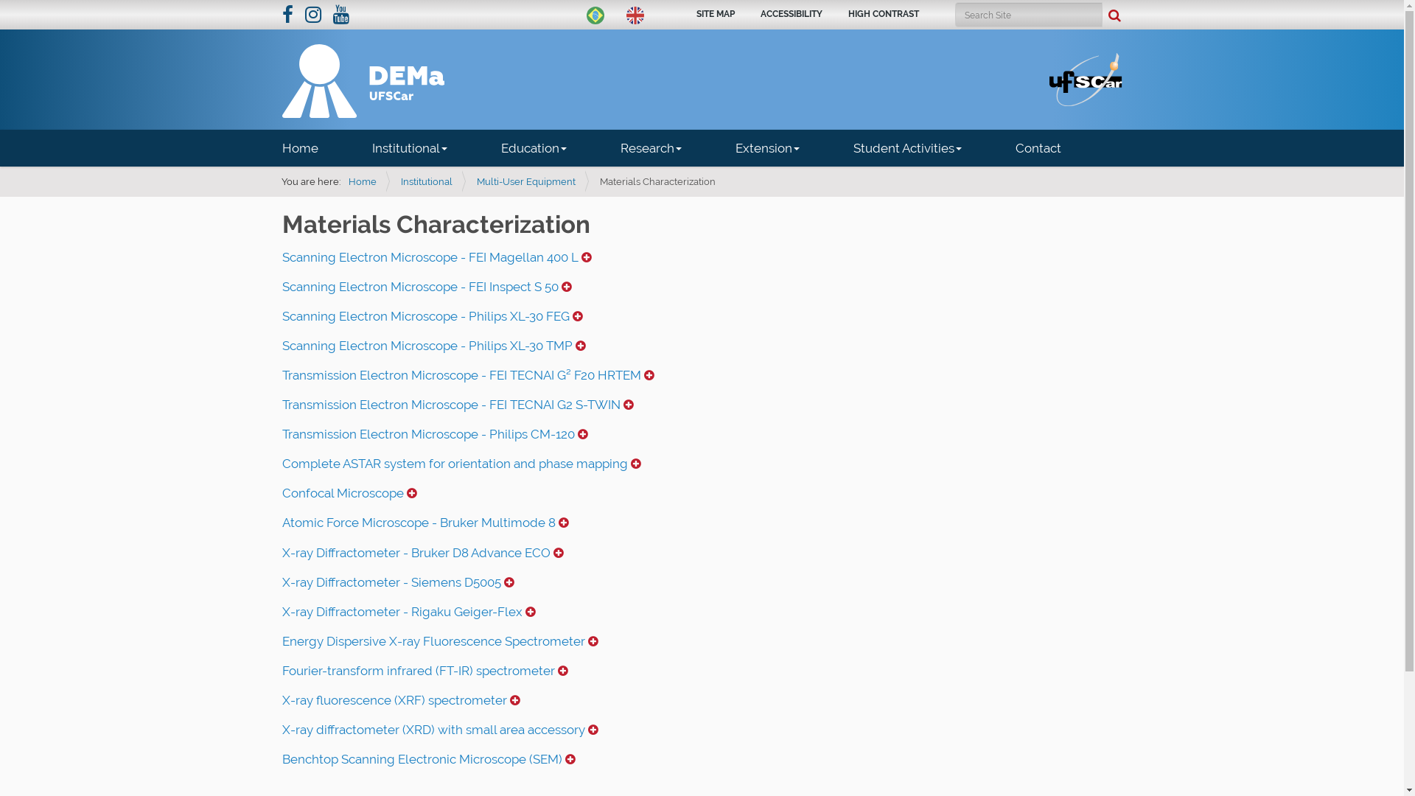 The height and width of the screenshot is (796, 1415). Describe the element at coordinates (428, 759) in the screenshot. I see `Benchtop Scanning Electronic Microscope (SEM)` at that location.